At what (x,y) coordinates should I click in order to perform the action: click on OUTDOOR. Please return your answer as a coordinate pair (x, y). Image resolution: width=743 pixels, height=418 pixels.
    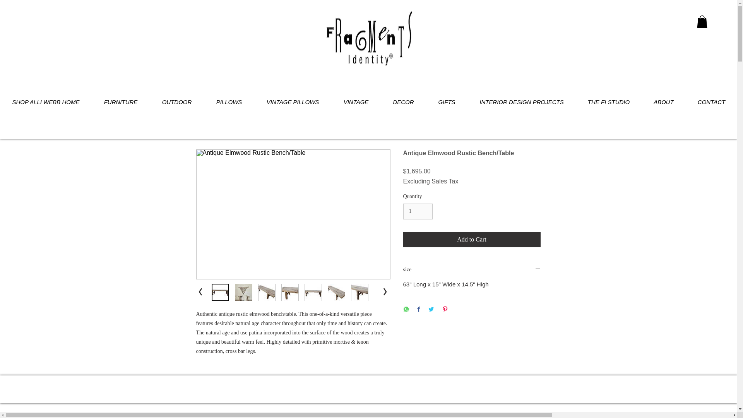
    Looking at the image, I should click on (176, 102).